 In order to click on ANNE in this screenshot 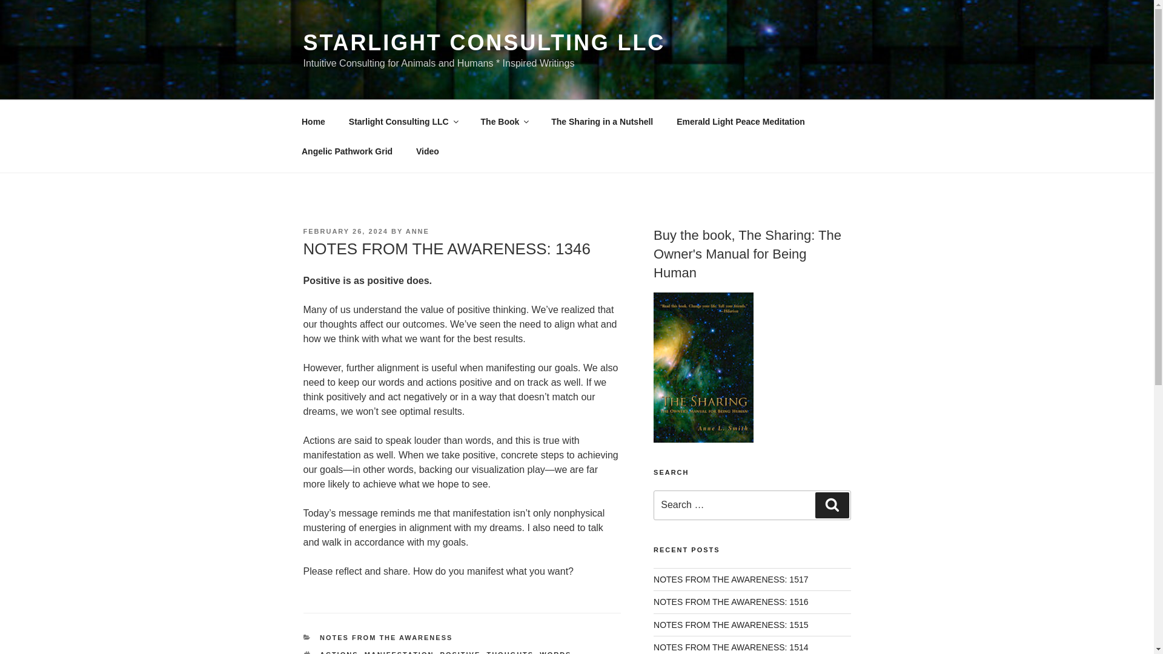, I will do `click(417, 231)`.